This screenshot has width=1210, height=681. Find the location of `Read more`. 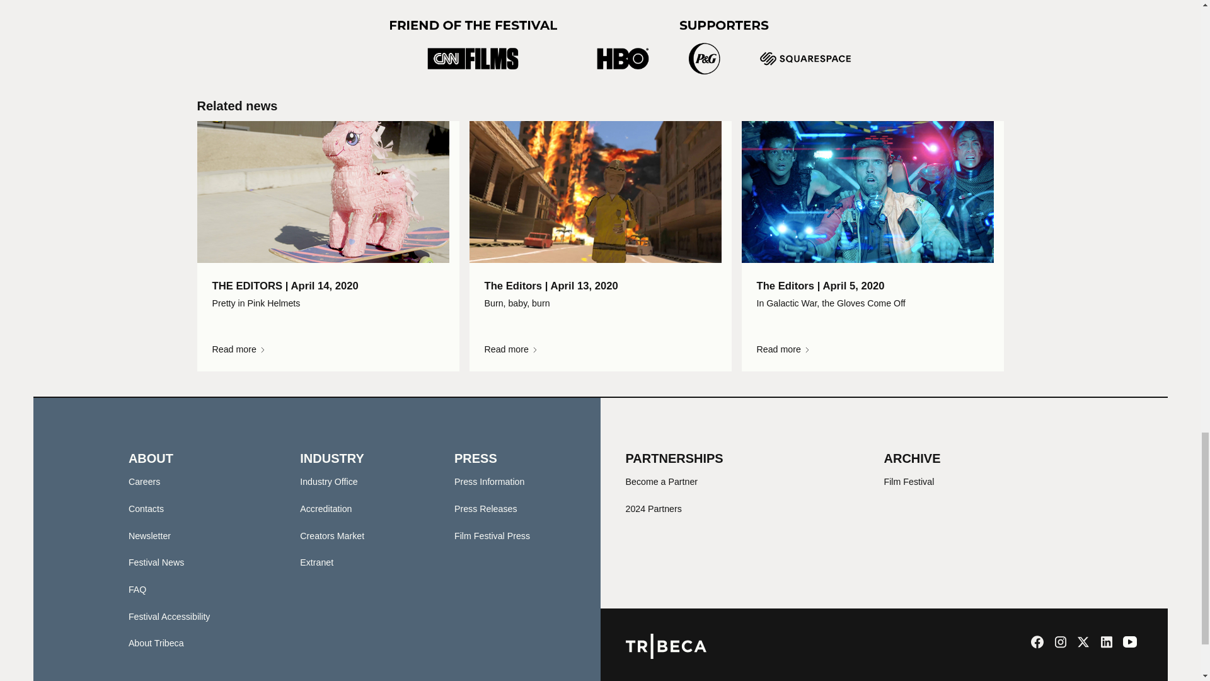

Read more is located at coordinates (872, 349).